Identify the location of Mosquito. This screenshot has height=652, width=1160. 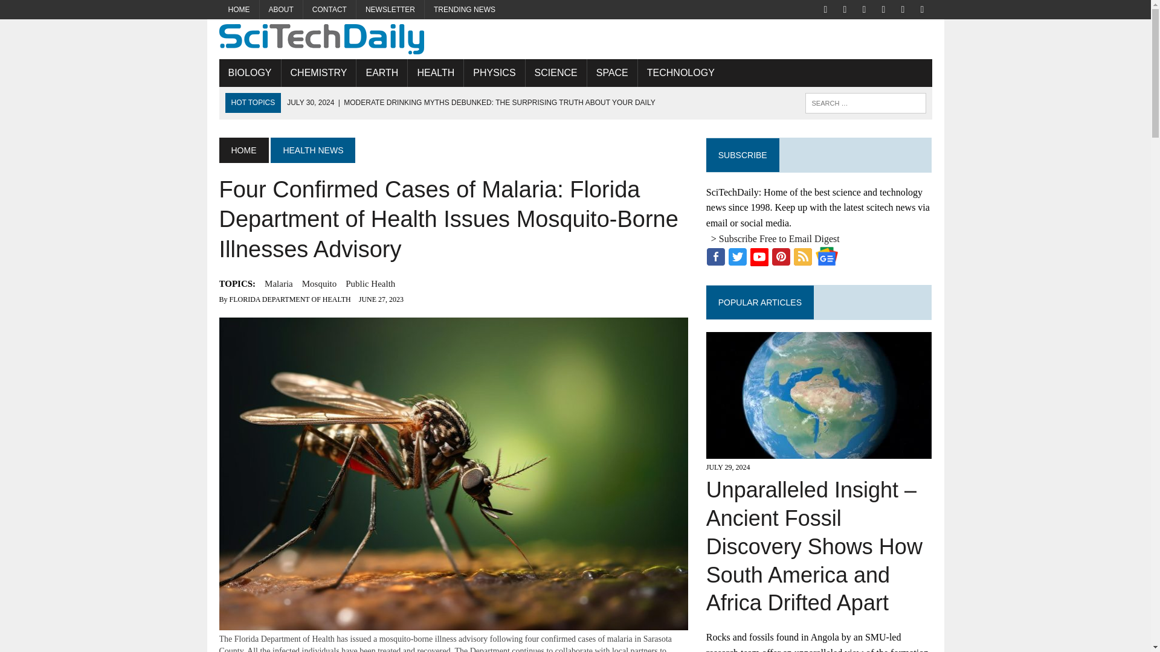
(319, 283).